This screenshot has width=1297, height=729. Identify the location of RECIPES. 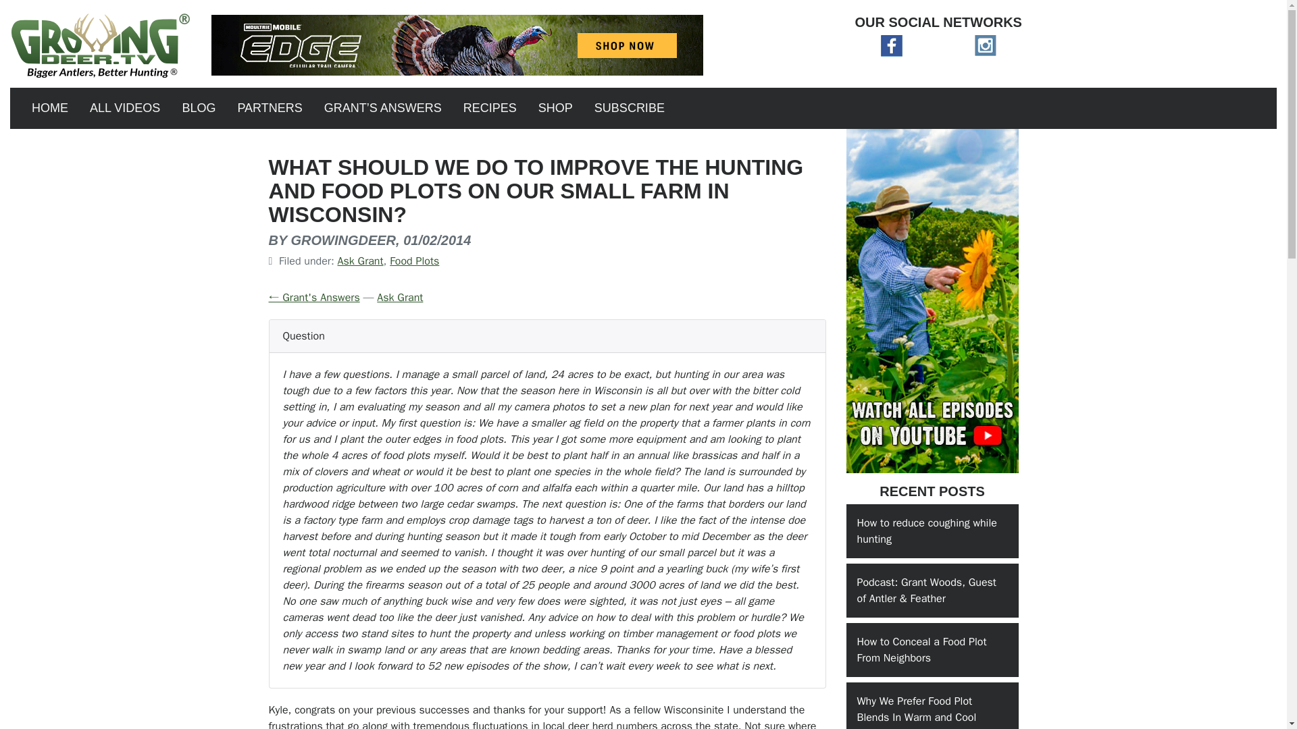
(490, 108).